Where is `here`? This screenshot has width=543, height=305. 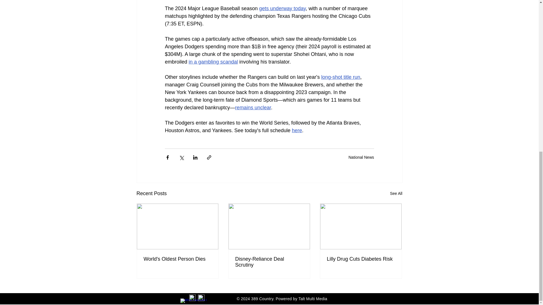
here is located at coordinates (297, 130).